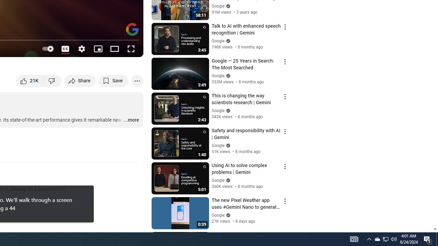 This screenshot has height=246, width=438. Describe the element at coordinates (30, 81) in the screenshot. I see `like this video along with 21,118 other people` at that location.